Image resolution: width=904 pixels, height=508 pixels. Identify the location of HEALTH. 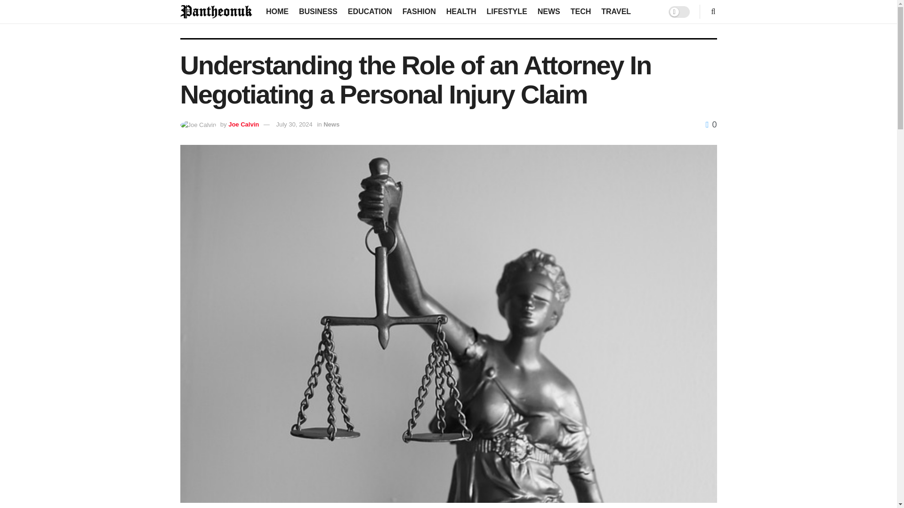
(461, 11).